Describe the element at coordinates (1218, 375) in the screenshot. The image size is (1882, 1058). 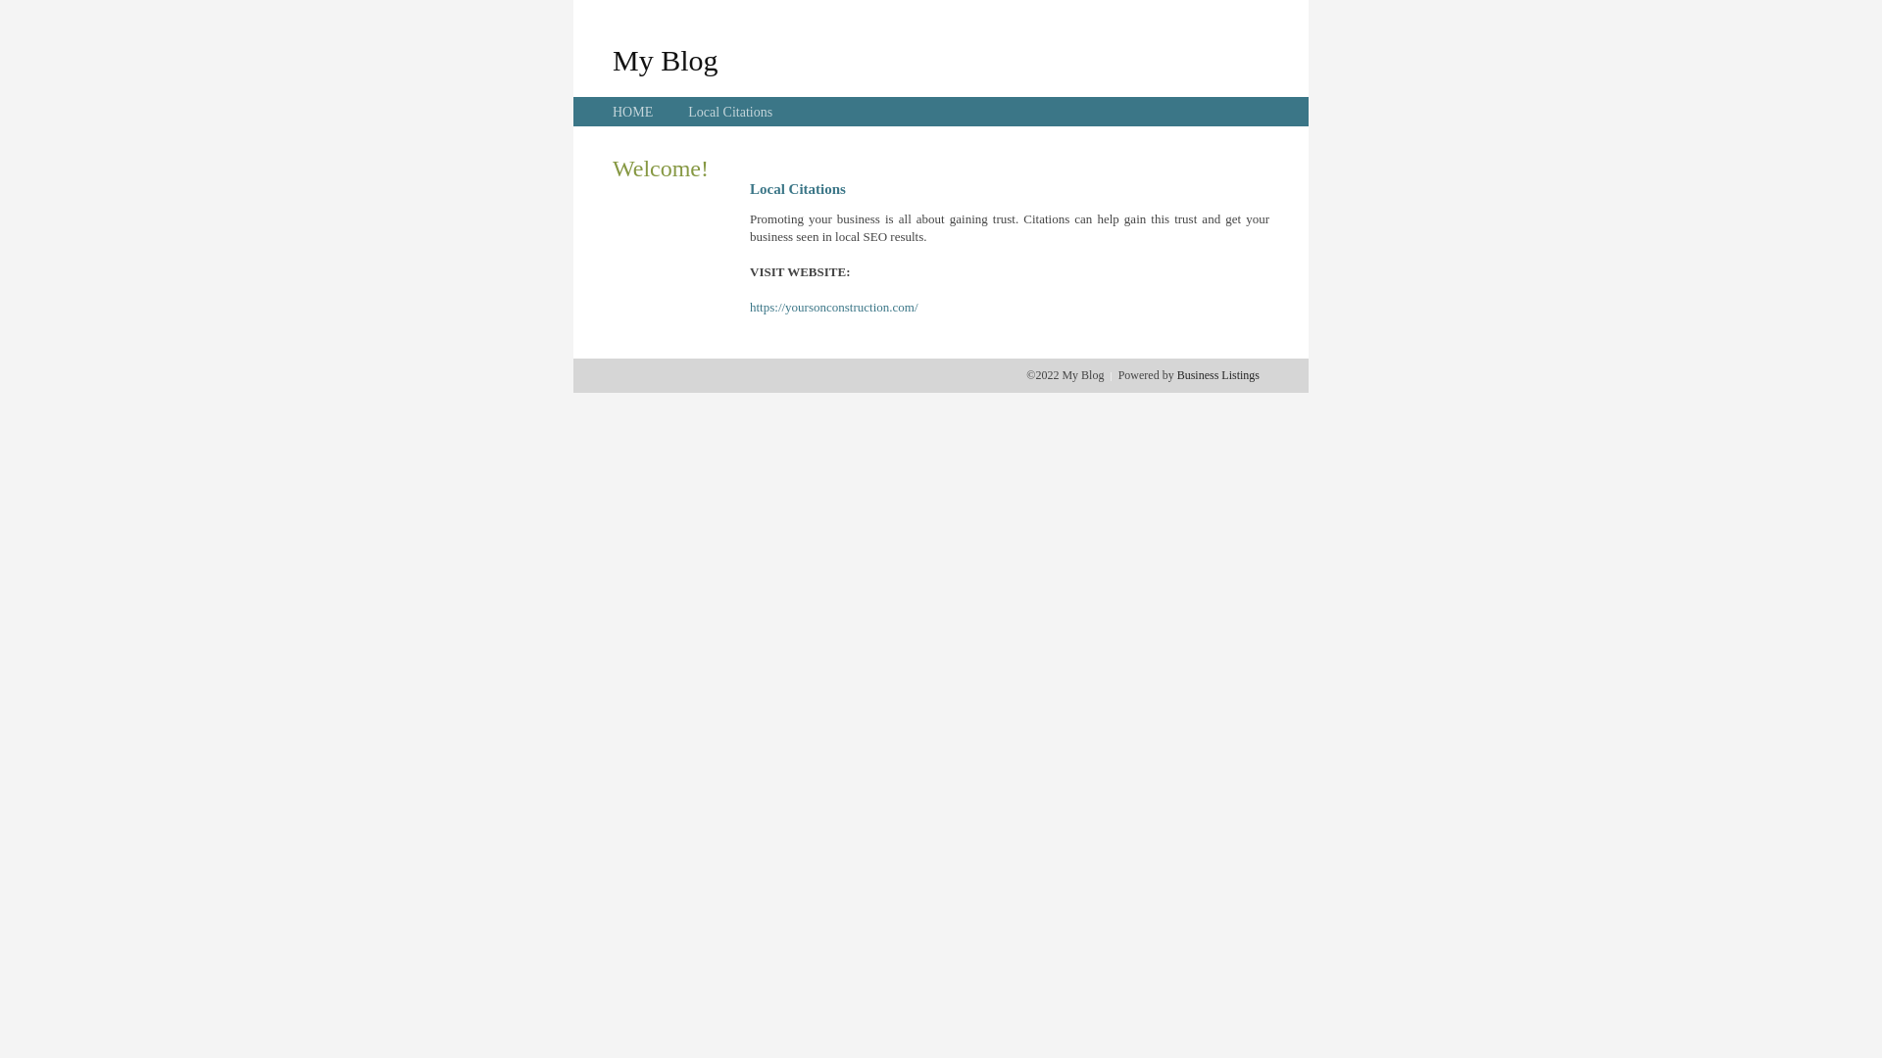
I see `Business Listings` at that location.